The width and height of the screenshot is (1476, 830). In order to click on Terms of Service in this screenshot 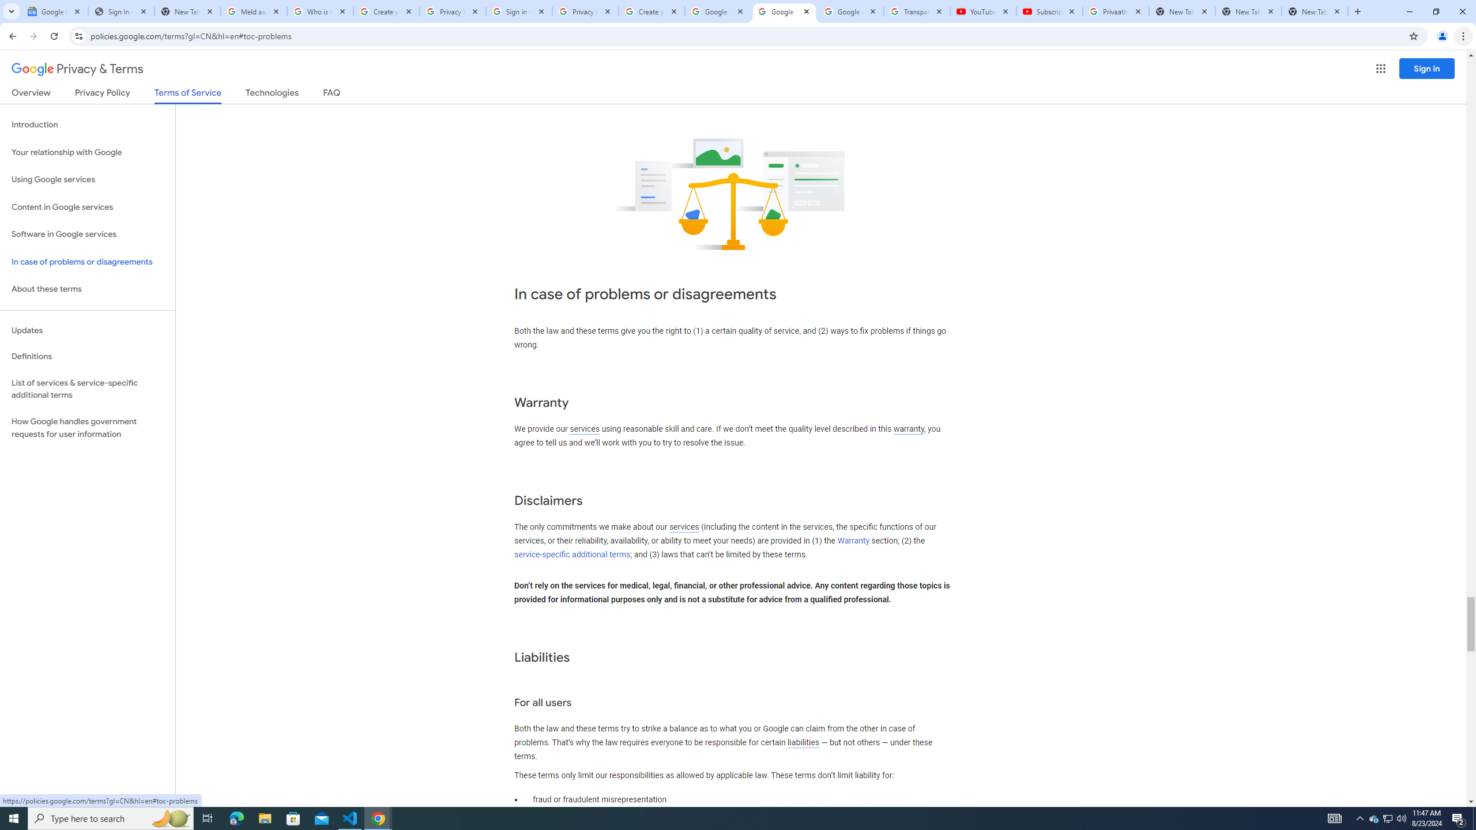, I will do `click(187, 96)`.